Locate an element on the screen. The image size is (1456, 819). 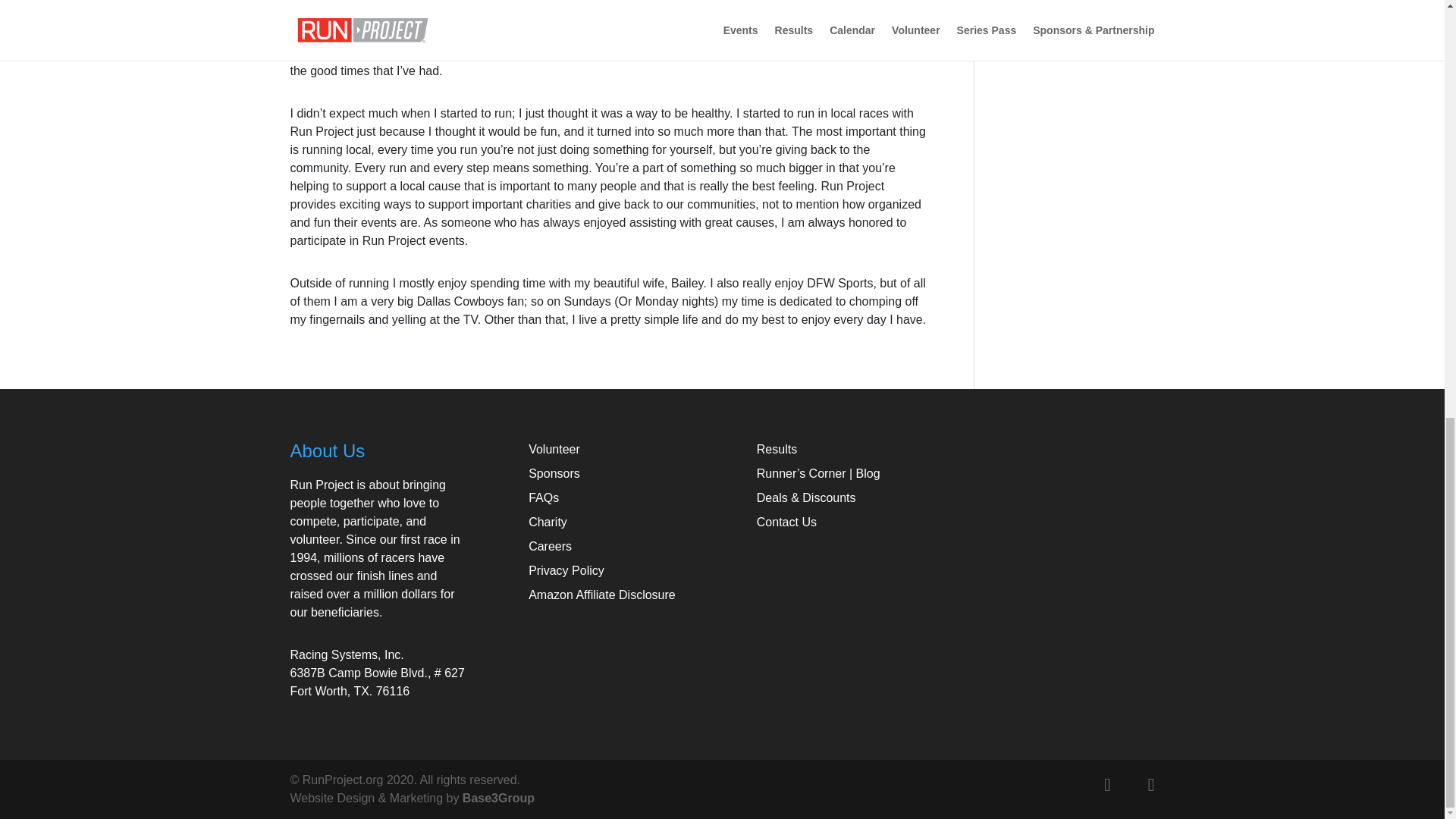
Privacy Policy is located at coordinates (566, 570).